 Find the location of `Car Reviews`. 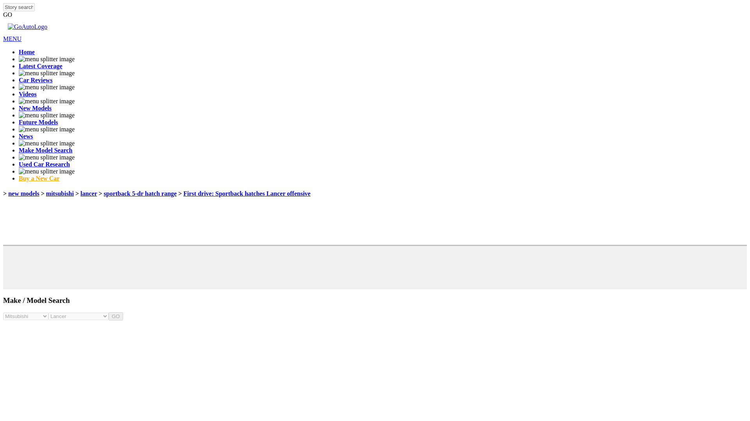

Car Reviews is located at coordinates (36, 80).